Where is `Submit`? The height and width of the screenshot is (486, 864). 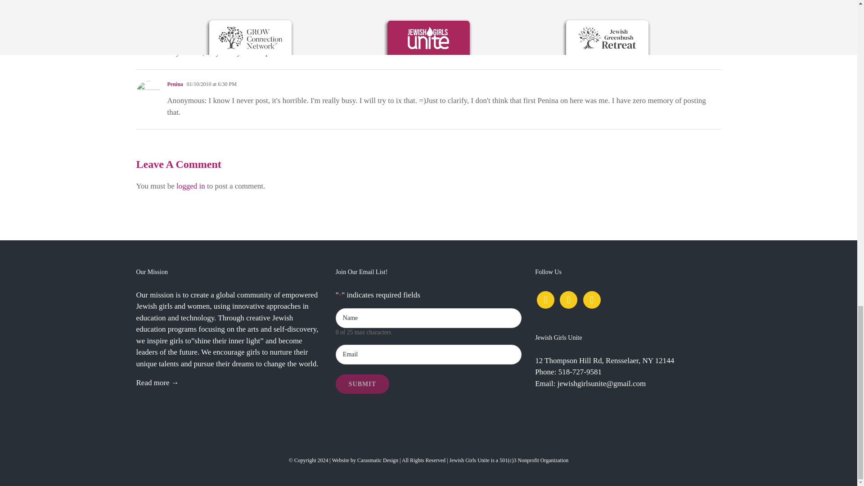
Submit is located at coordinates (363, 383).